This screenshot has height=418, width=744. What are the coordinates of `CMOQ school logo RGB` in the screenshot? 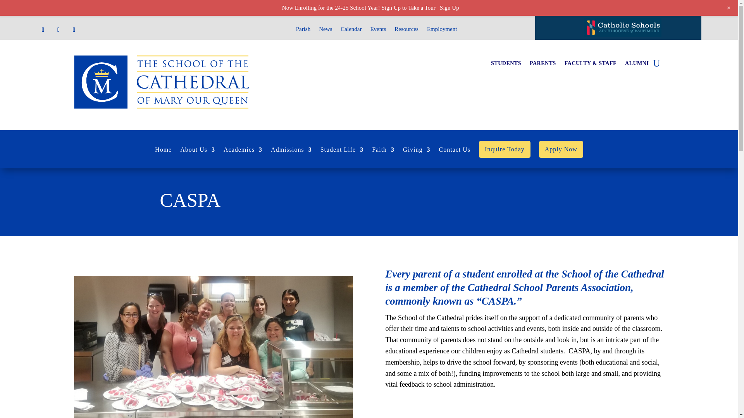 It's located at (161, 82).